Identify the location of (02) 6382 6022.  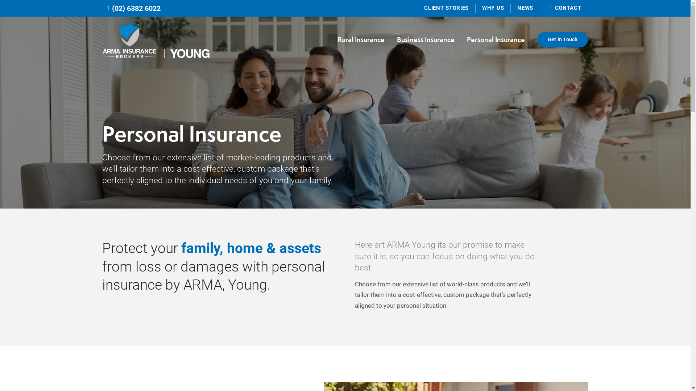
(132, 8).